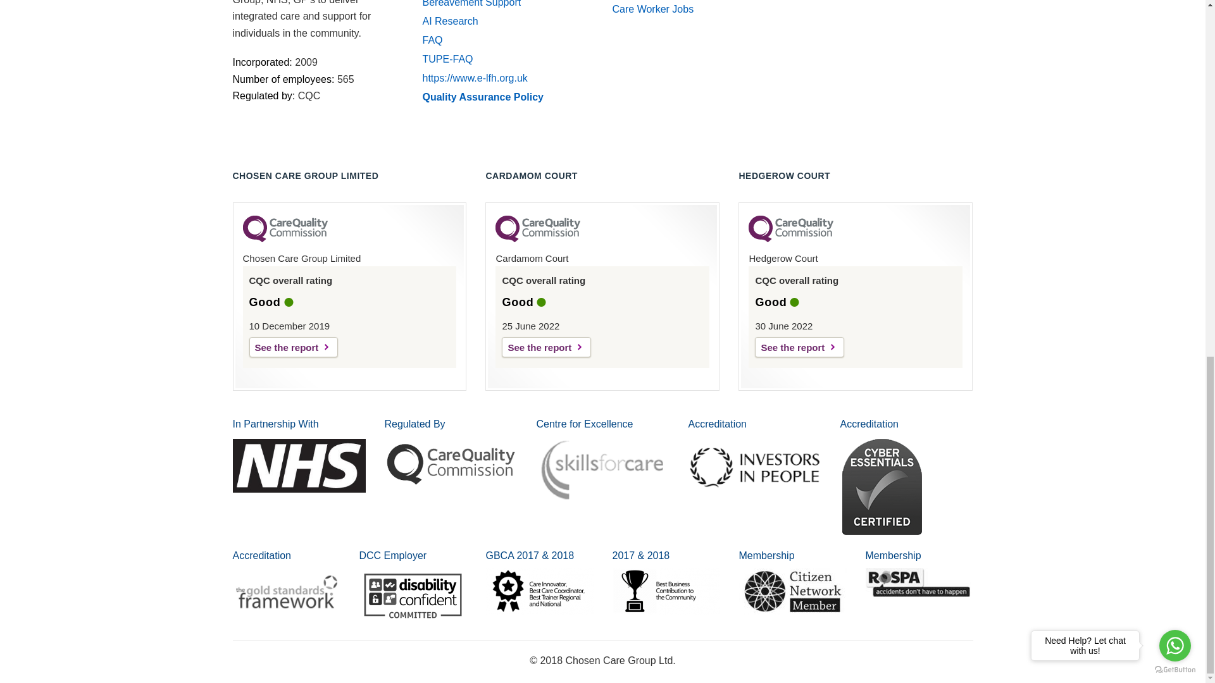  I want to click on CQC Logo, so click(791, 239).